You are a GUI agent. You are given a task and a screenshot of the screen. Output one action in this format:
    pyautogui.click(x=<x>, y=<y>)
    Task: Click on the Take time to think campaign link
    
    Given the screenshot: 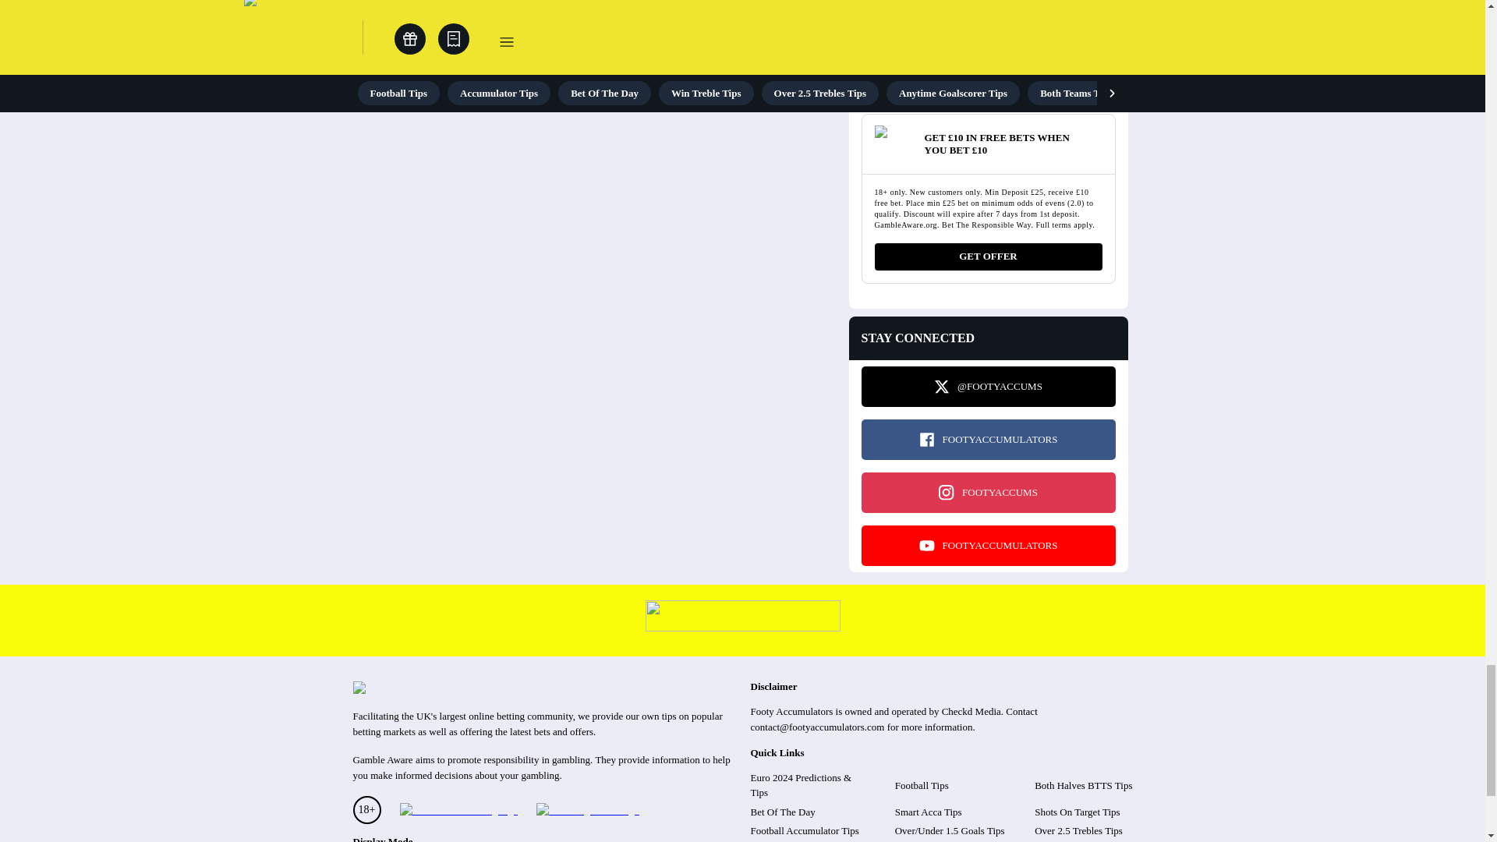 What is the action you would take?
    pyautogui.click(x=742, y=627)
    